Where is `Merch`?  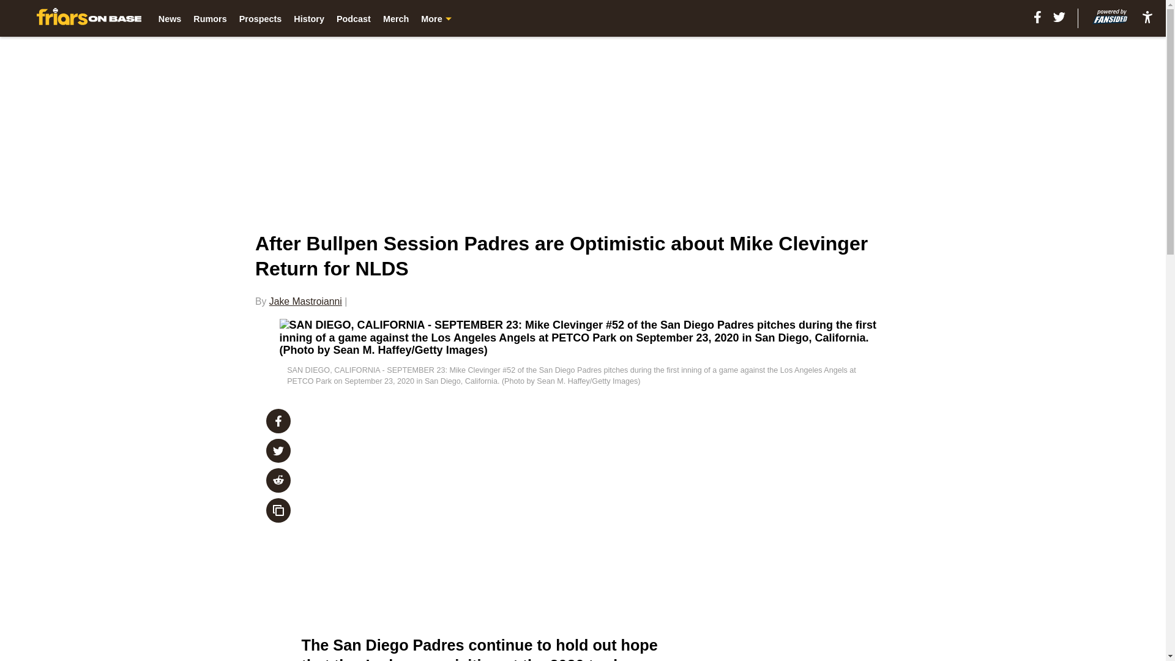 Merch is located at coordinates (395, 18).